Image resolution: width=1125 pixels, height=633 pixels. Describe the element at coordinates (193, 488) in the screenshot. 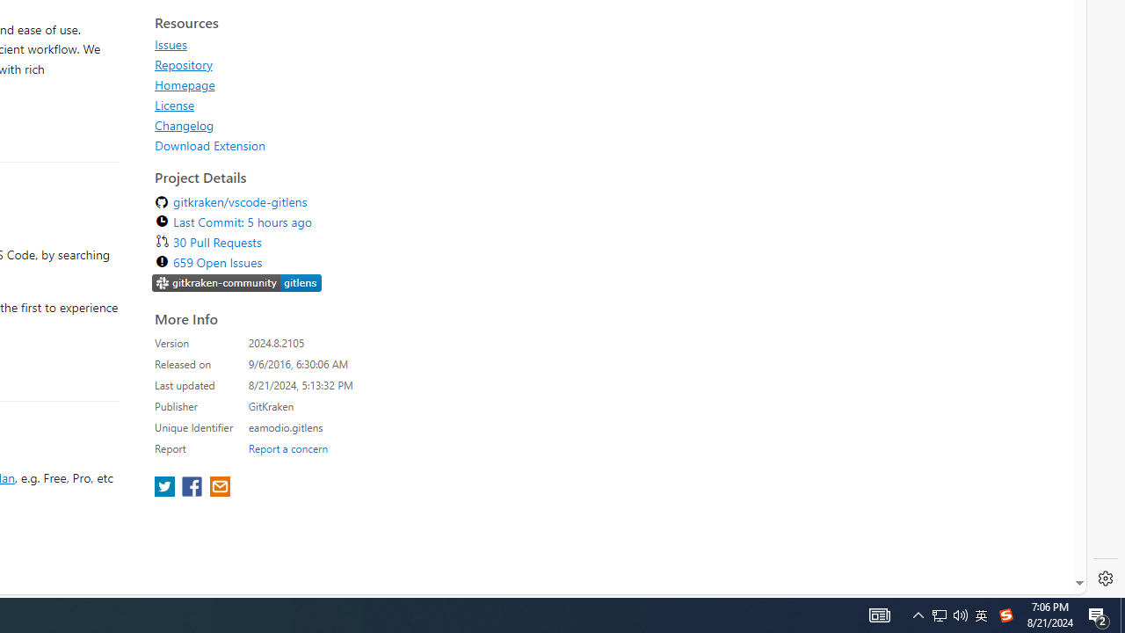

I see `share extension on facebook` at that location.